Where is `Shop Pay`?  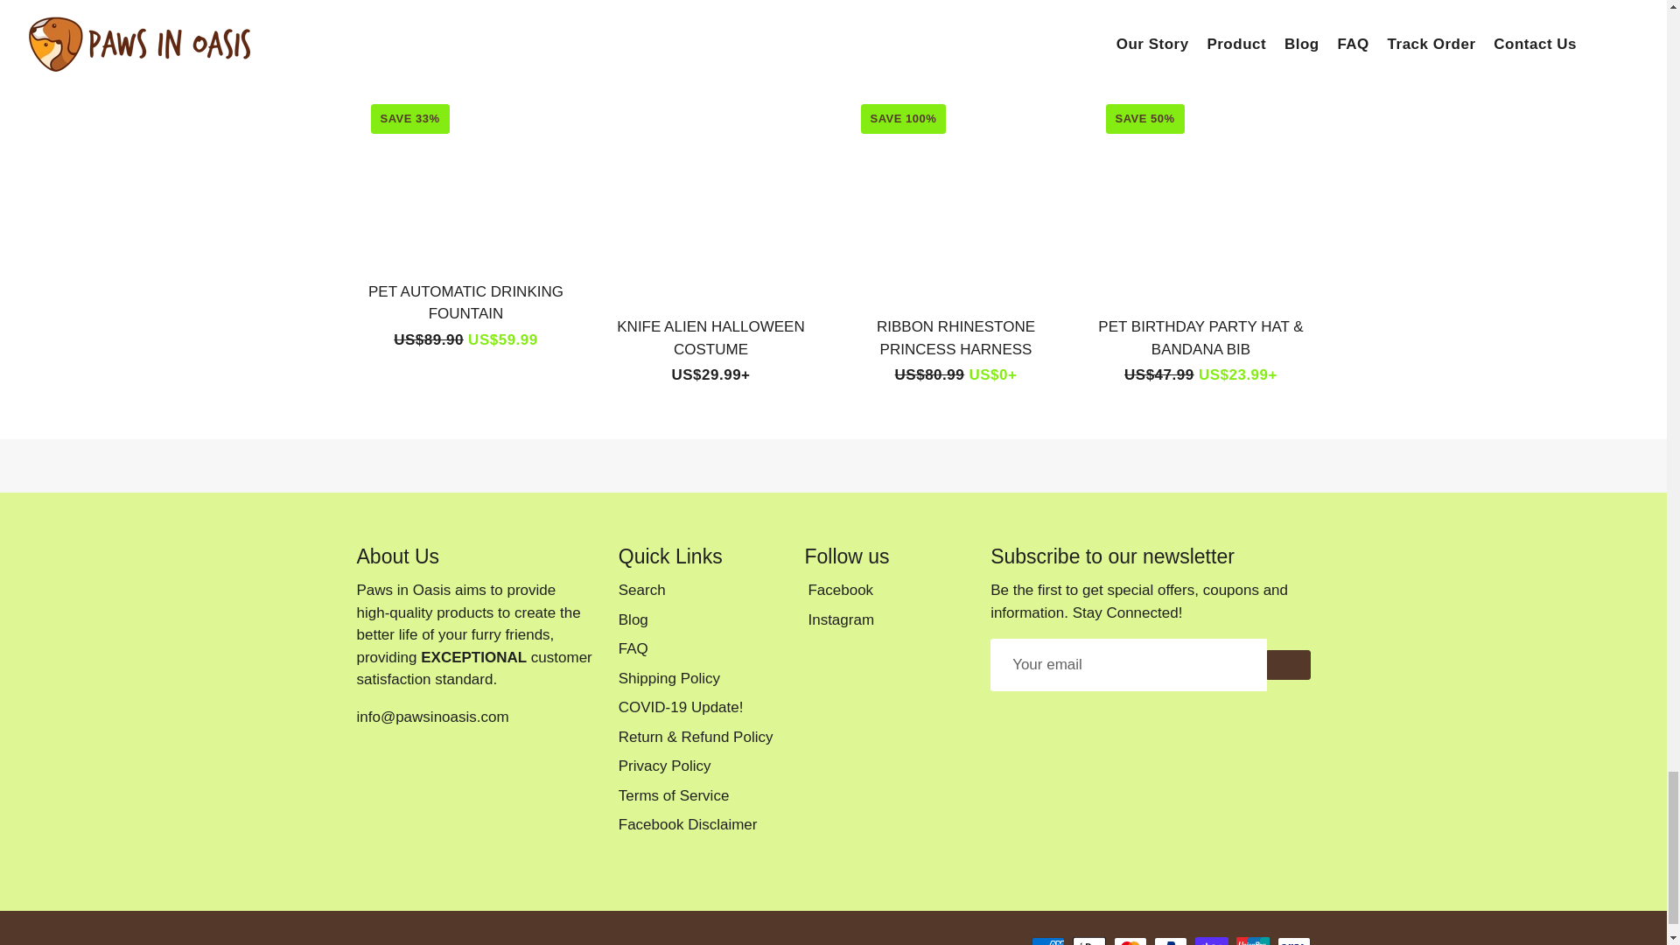 Shop Pay is located at coordinates (1211, 941).